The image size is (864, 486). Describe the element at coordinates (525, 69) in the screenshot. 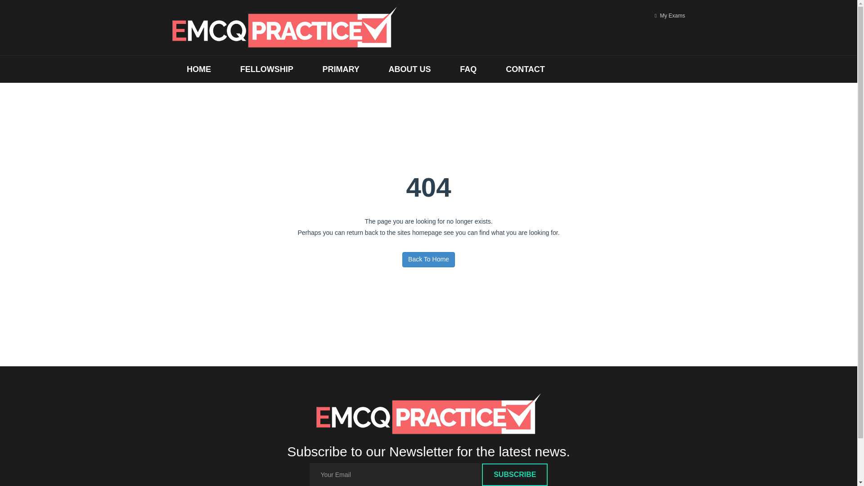

I see `CONTACT` at that location.